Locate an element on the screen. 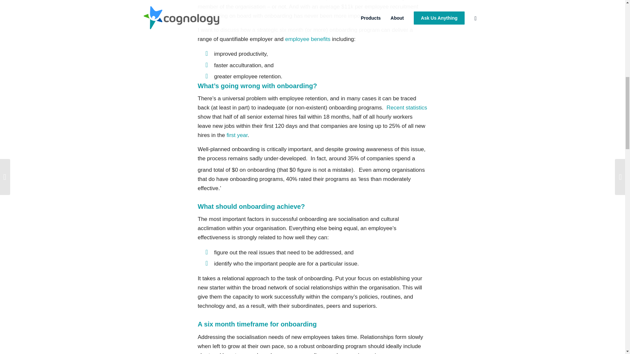 The height and width of the screenshot is (354, 630). employee benefits is located at coordinates (308, 39).